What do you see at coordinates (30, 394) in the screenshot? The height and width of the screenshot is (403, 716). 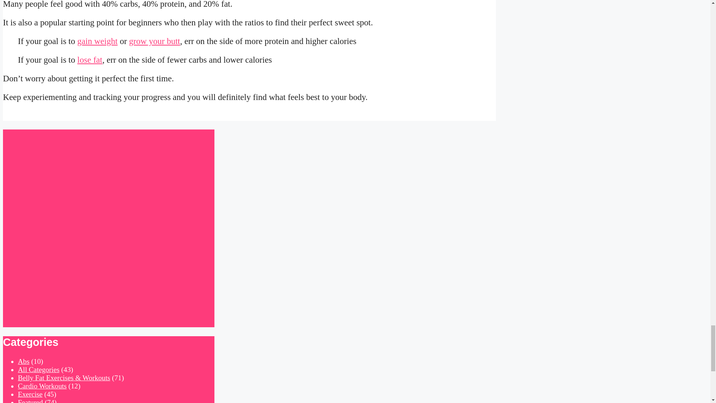 I see `Exercise` at bounding box center [30, 394].